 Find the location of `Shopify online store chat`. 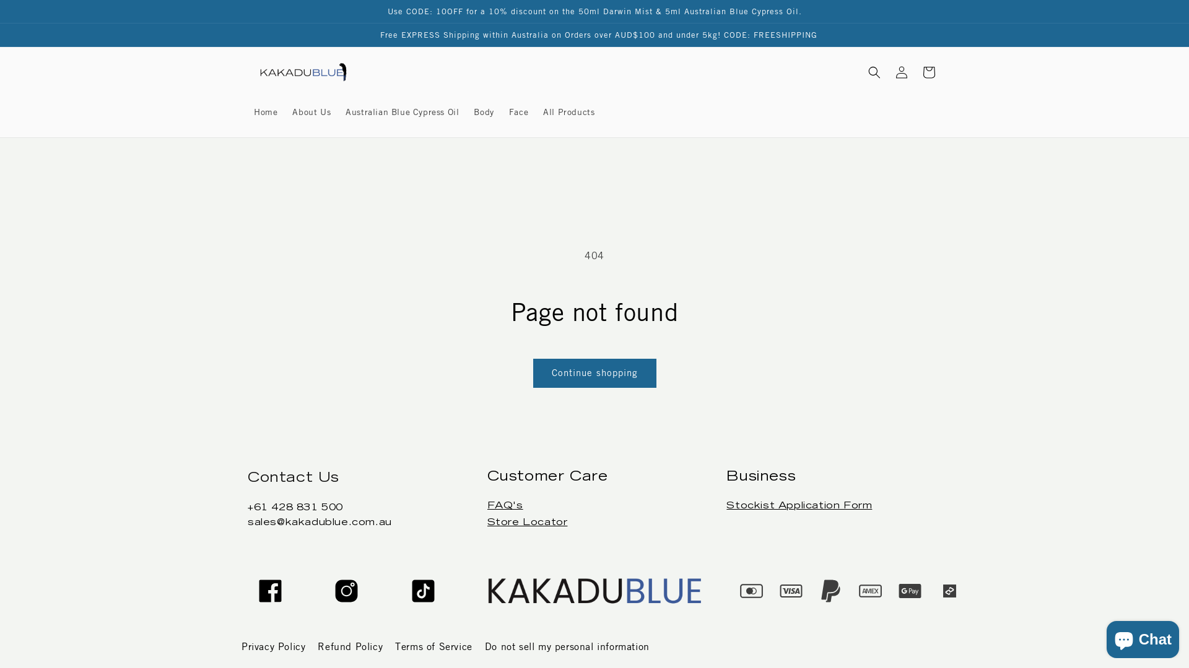

Shopify online store chat is located at coordinates (1143, 637).